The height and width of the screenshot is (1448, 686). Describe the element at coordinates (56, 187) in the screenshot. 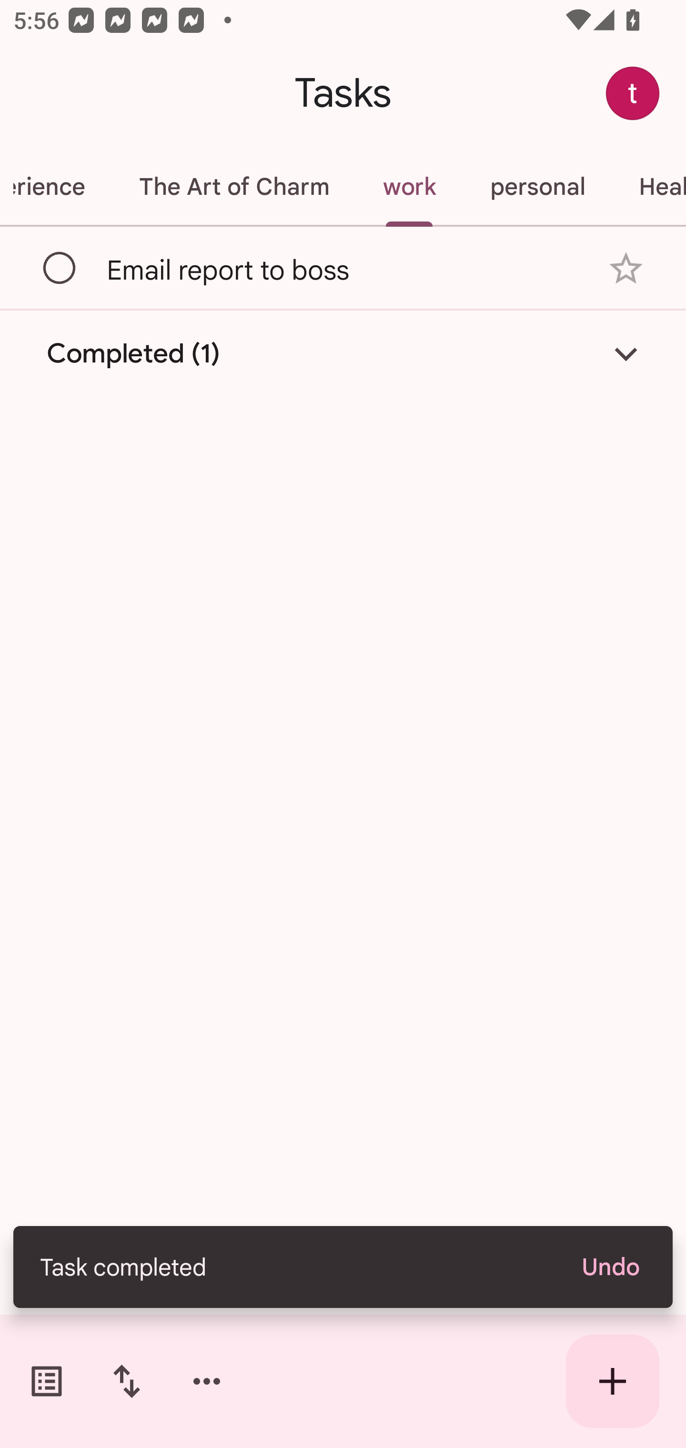

I see `The Joe Rogan Experience` at that location.